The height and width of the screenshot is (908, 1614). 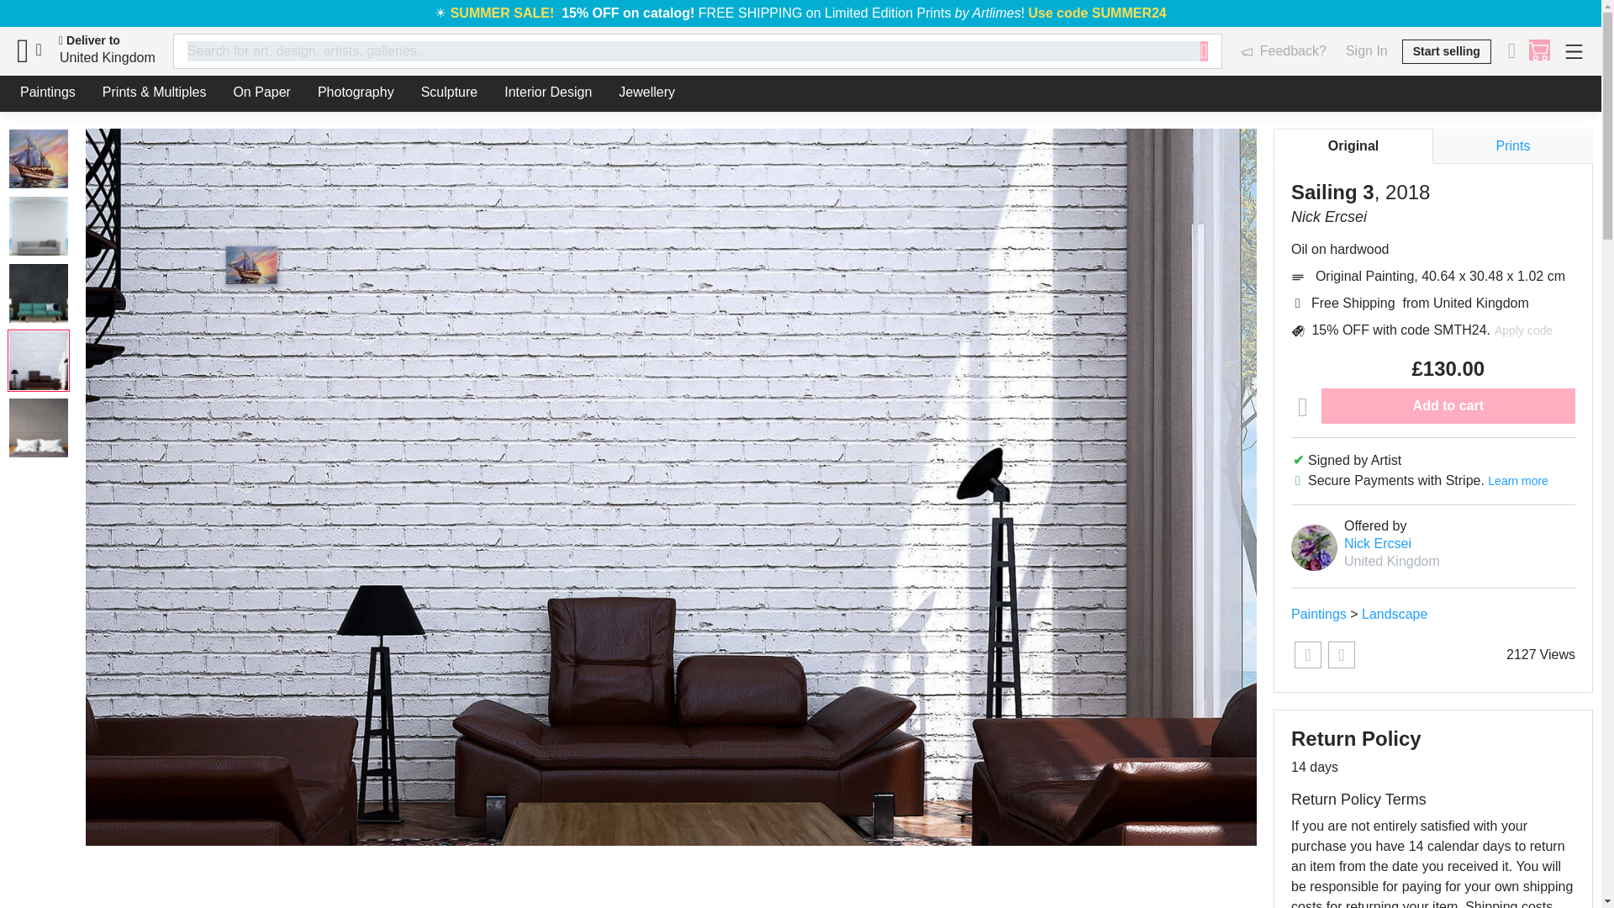 What do you see at coordinates (1448, 406) in the screenshot?
I see `Add to cart` at bounding box center [1448, 406].